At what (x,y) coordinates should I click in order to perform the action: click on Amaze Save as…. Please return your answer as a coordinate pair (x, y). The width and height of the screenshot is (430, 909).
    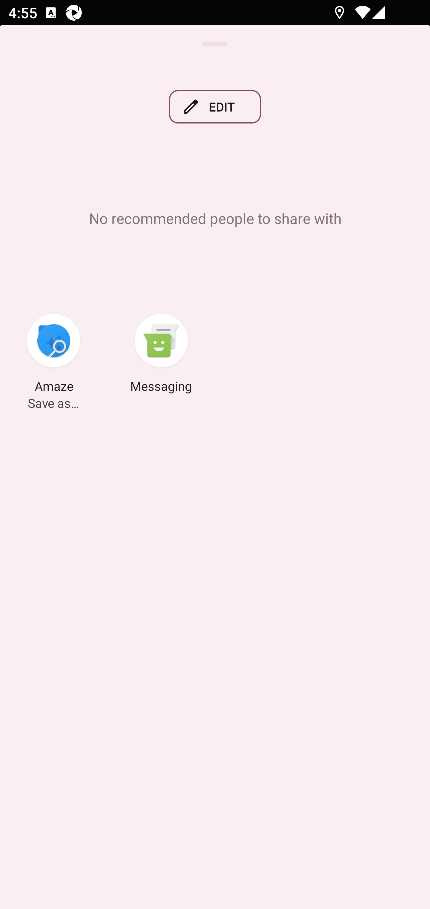
    Looking at the image, I should click on (54, 355).